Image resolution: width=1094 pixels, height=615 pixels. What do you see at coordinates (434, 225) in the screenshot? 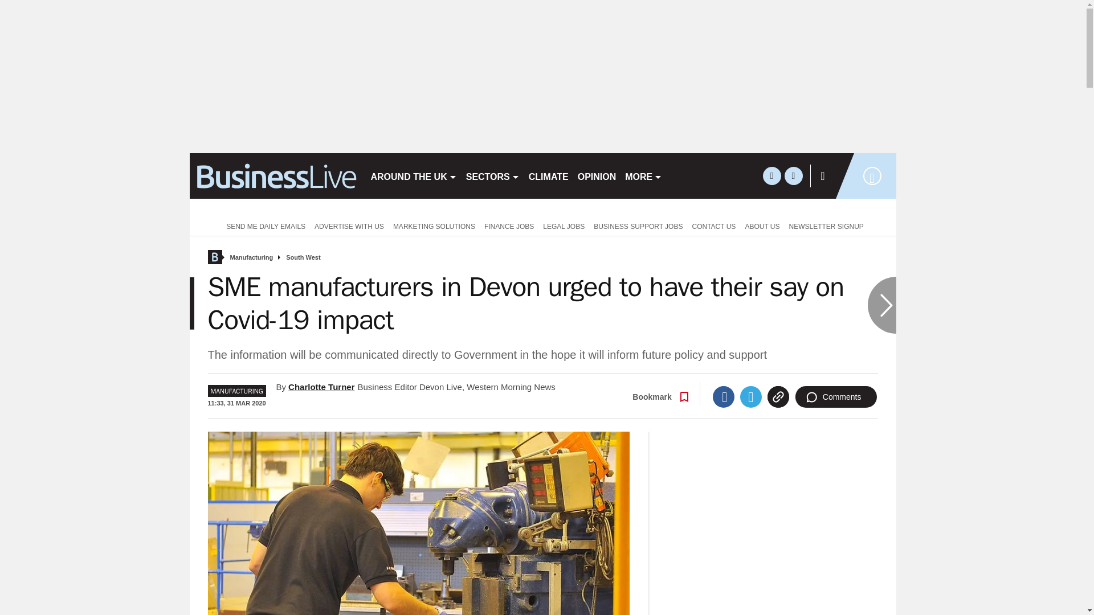
I see `MARKETING SOLUTIONS` at bounding box center [434, 225].